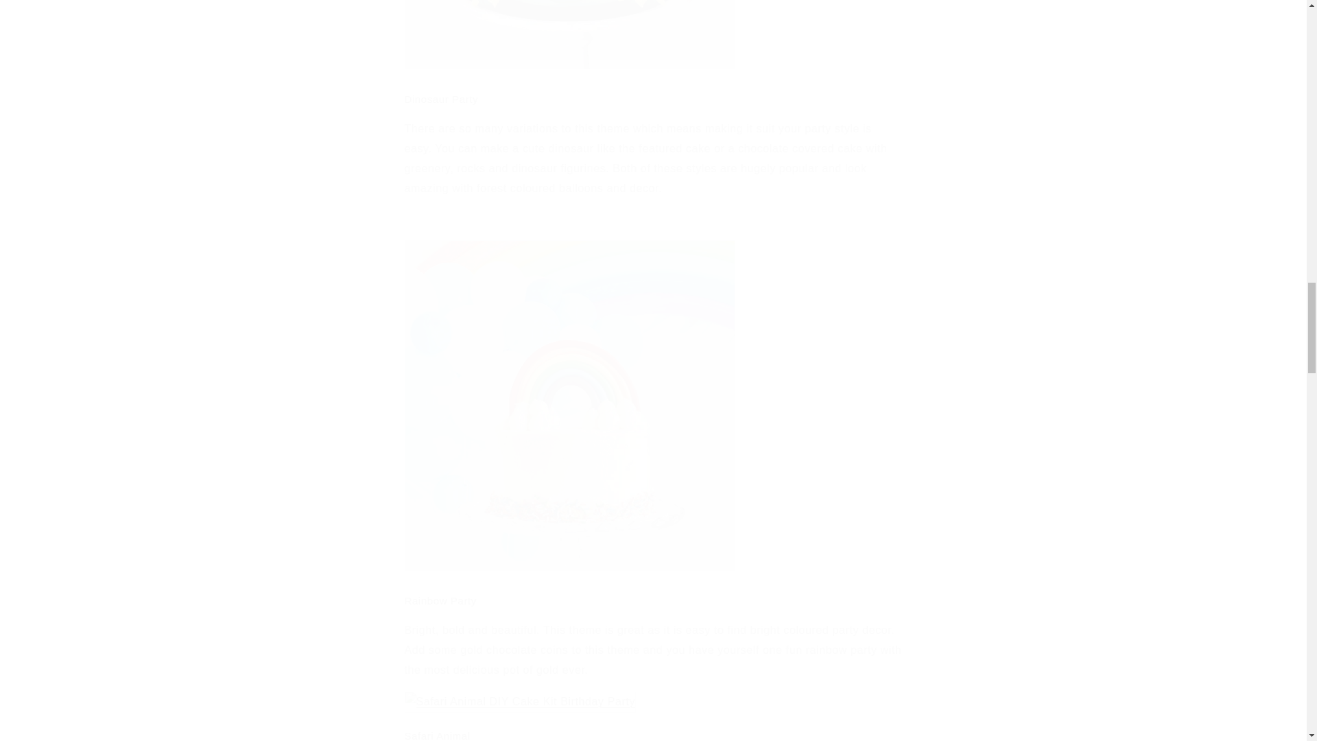 The width and height of the screenshot is (1317, 741). I want to click on Rainbow DIY Cake Kit Birthday Party, so click(569, 569).